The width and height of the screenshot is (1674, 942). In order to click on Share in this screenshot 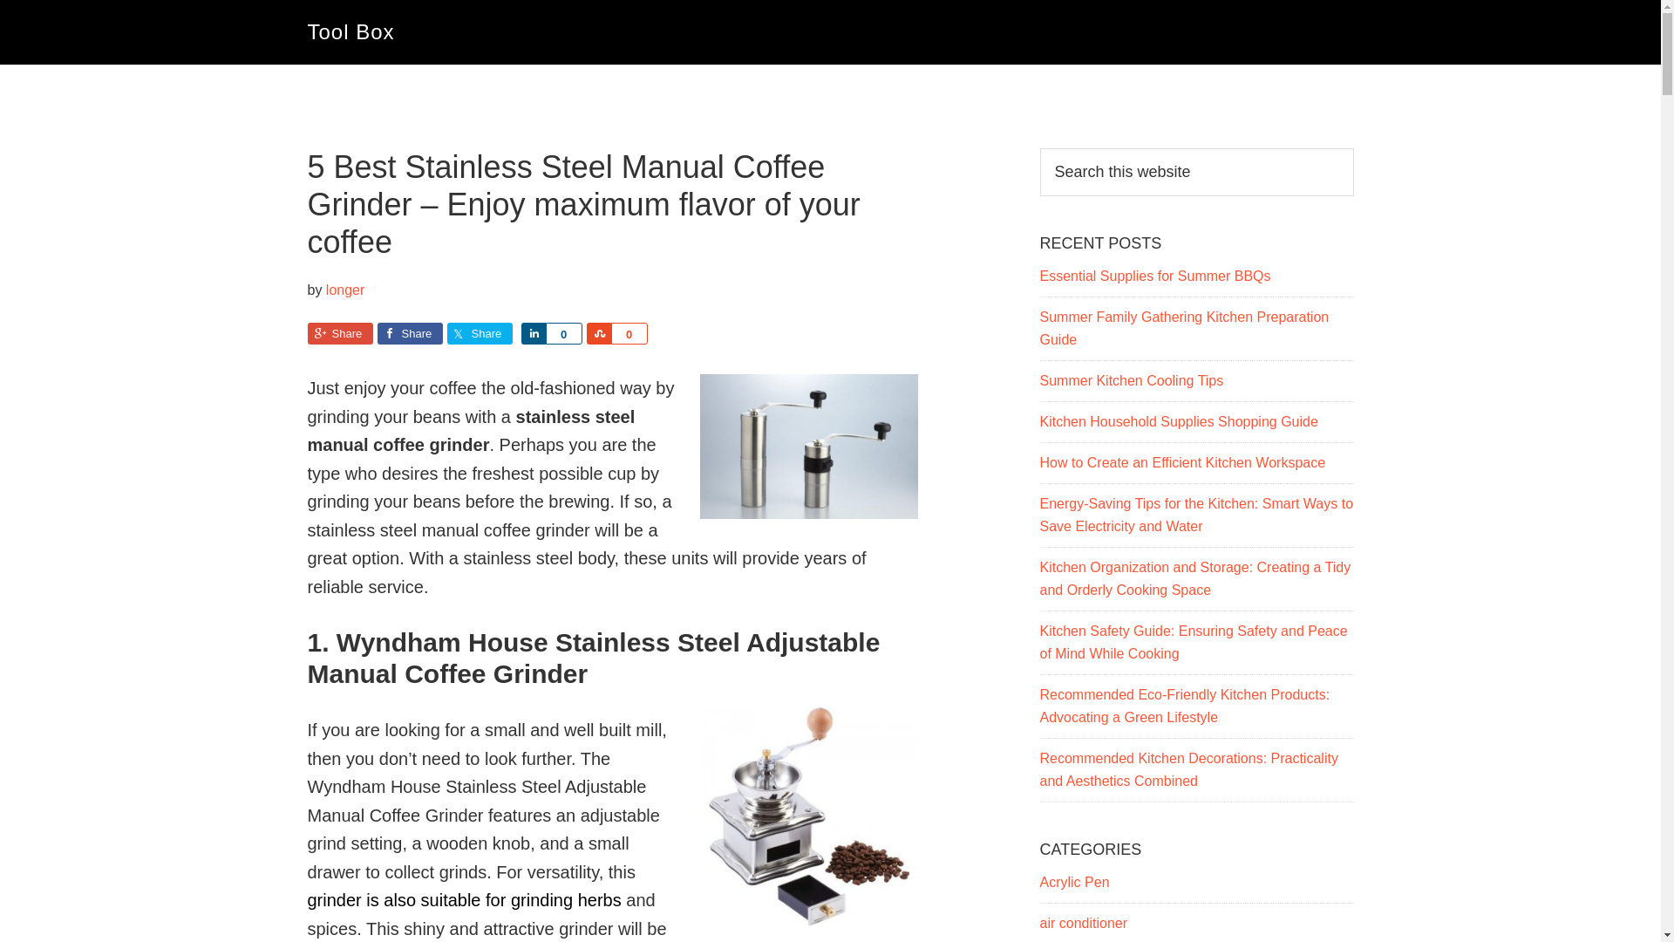, I will do `click(409, 333)`.